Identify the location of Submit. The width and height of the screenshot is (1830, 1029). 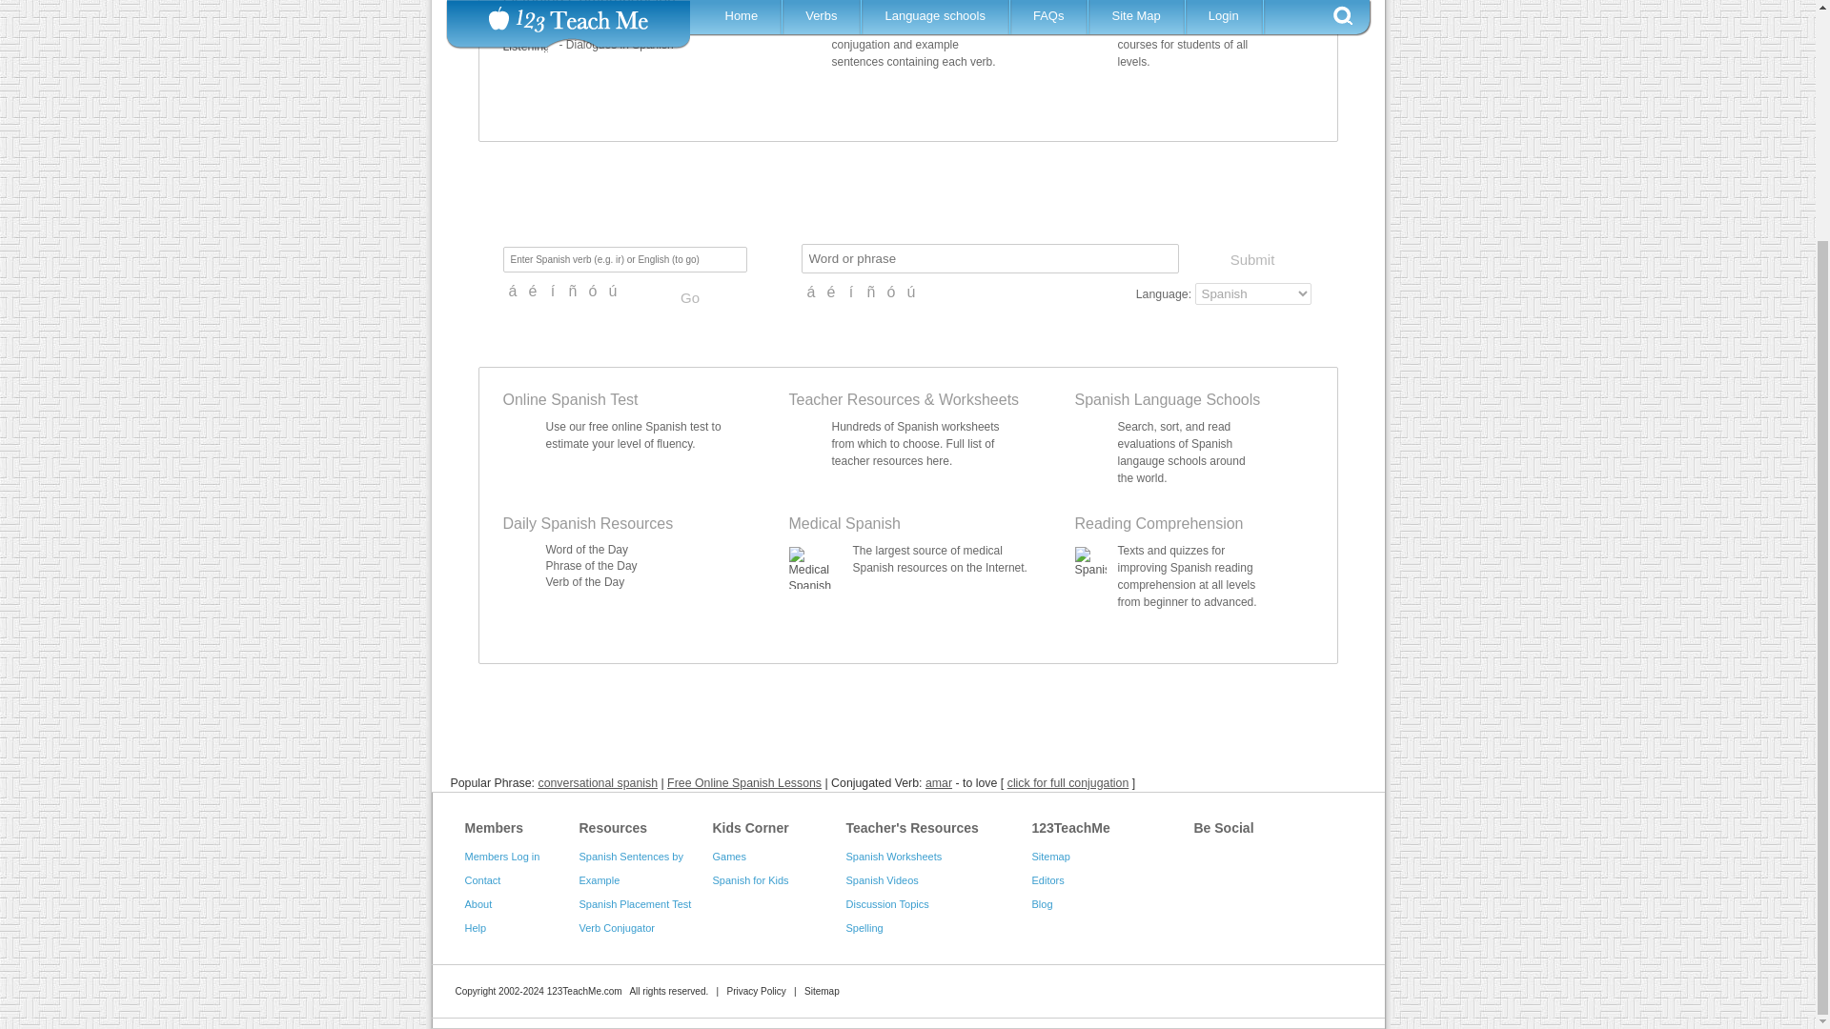
(1250, 259).